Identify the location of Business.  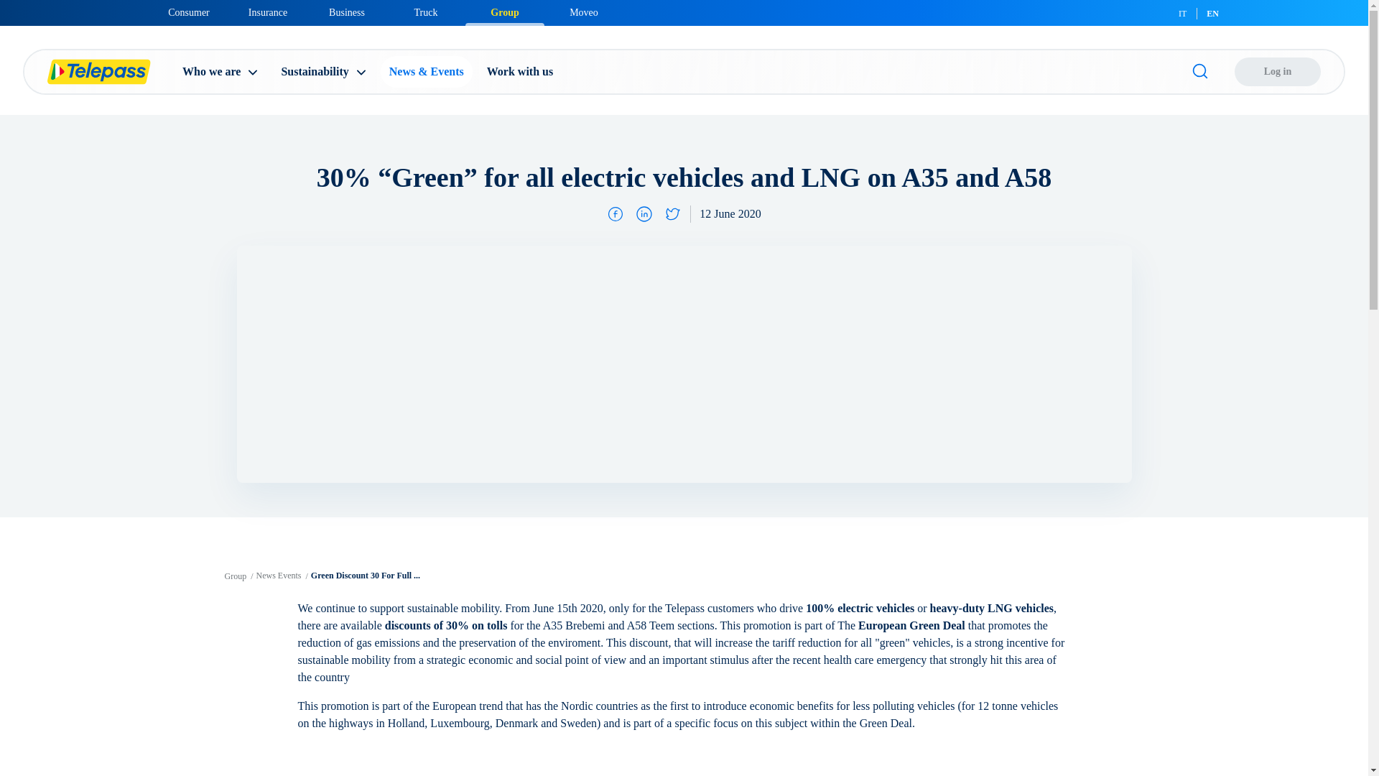
(346, 13).